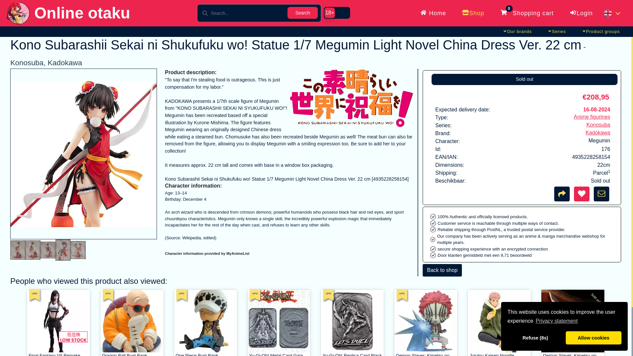 The image size is (633, 356). What do you see at coordinates (302, 13) in the screenshot?
I see `Search` at bounding box center [302, 13].